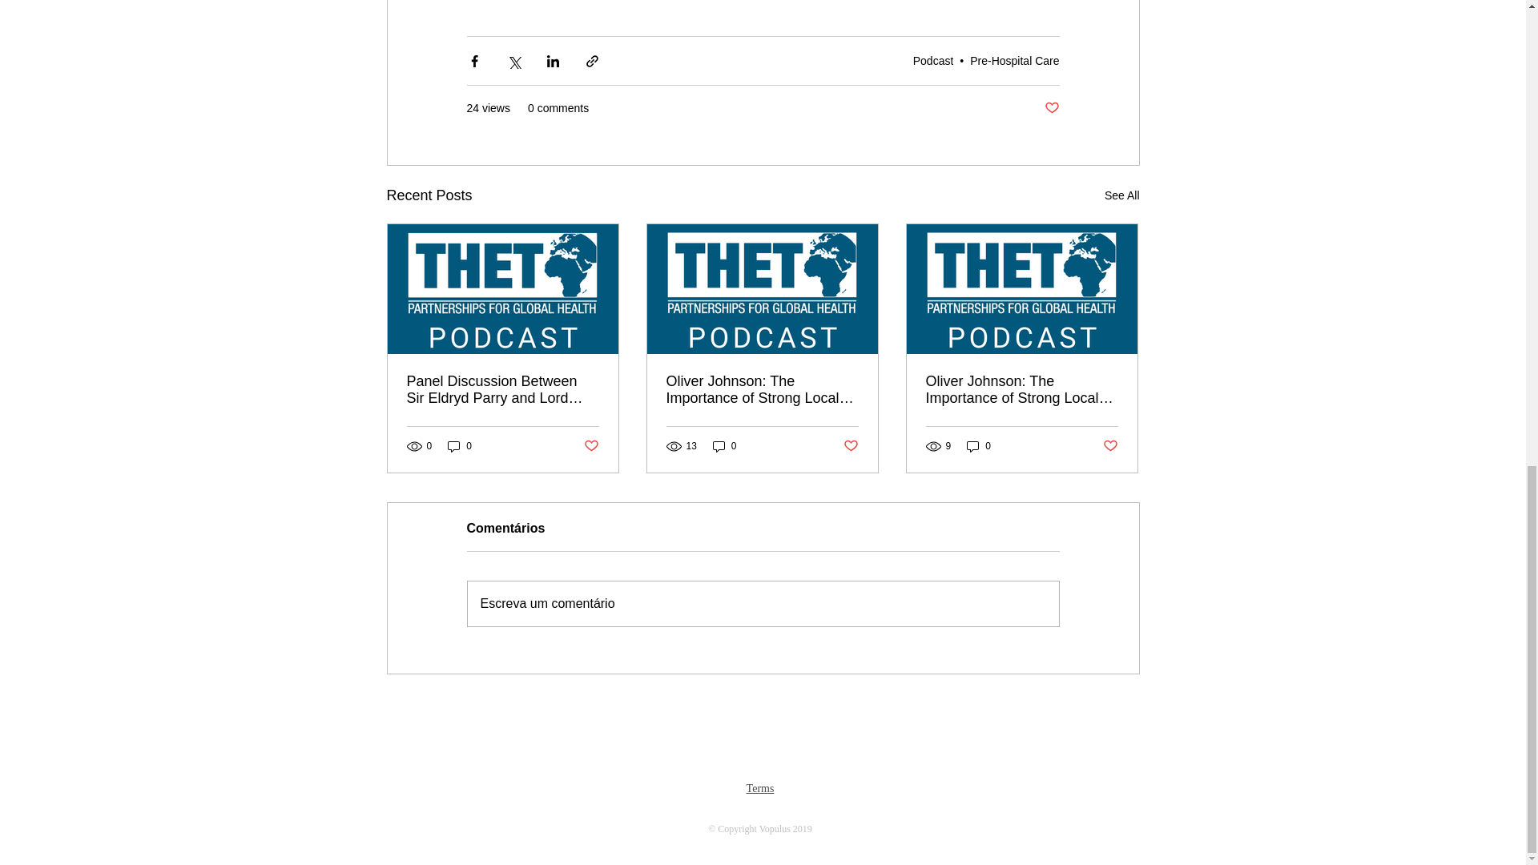  I want to click on Post not marked as liked, so click(590, 445).